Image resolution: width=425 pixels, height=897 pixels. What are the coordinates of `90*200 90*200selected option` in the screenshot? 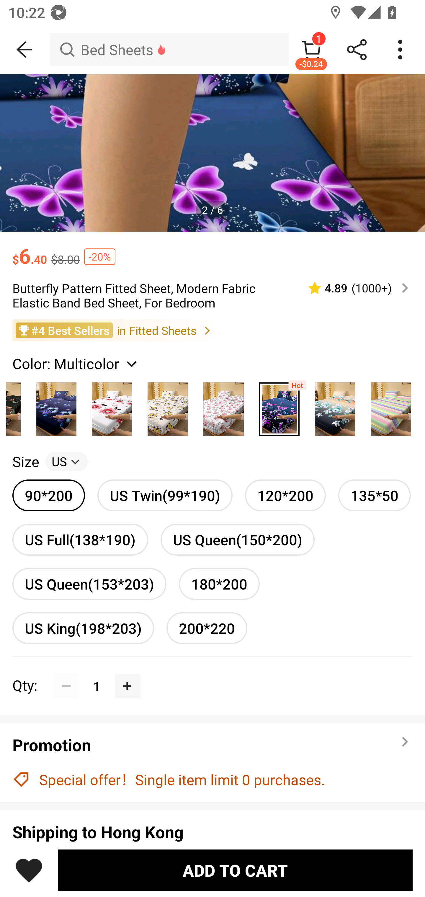 It's located at (48, 495).